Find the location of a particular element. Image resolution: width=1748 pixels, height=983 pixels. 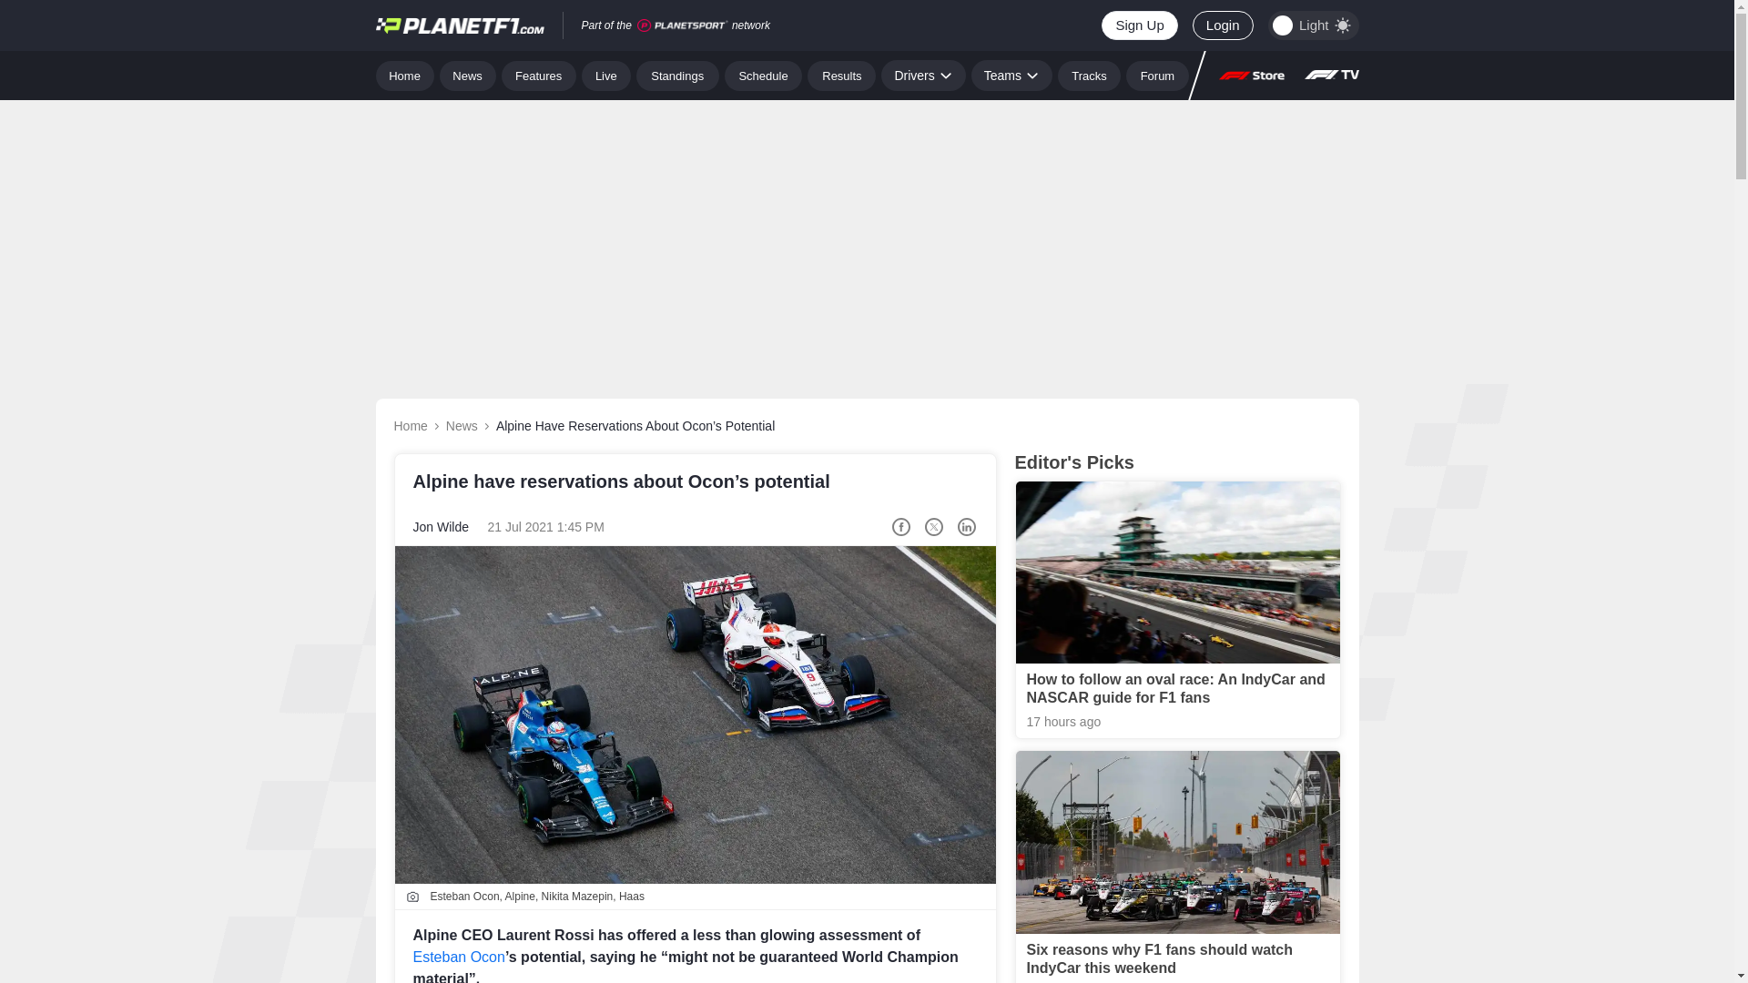

News is located at coordinates (468, 75).